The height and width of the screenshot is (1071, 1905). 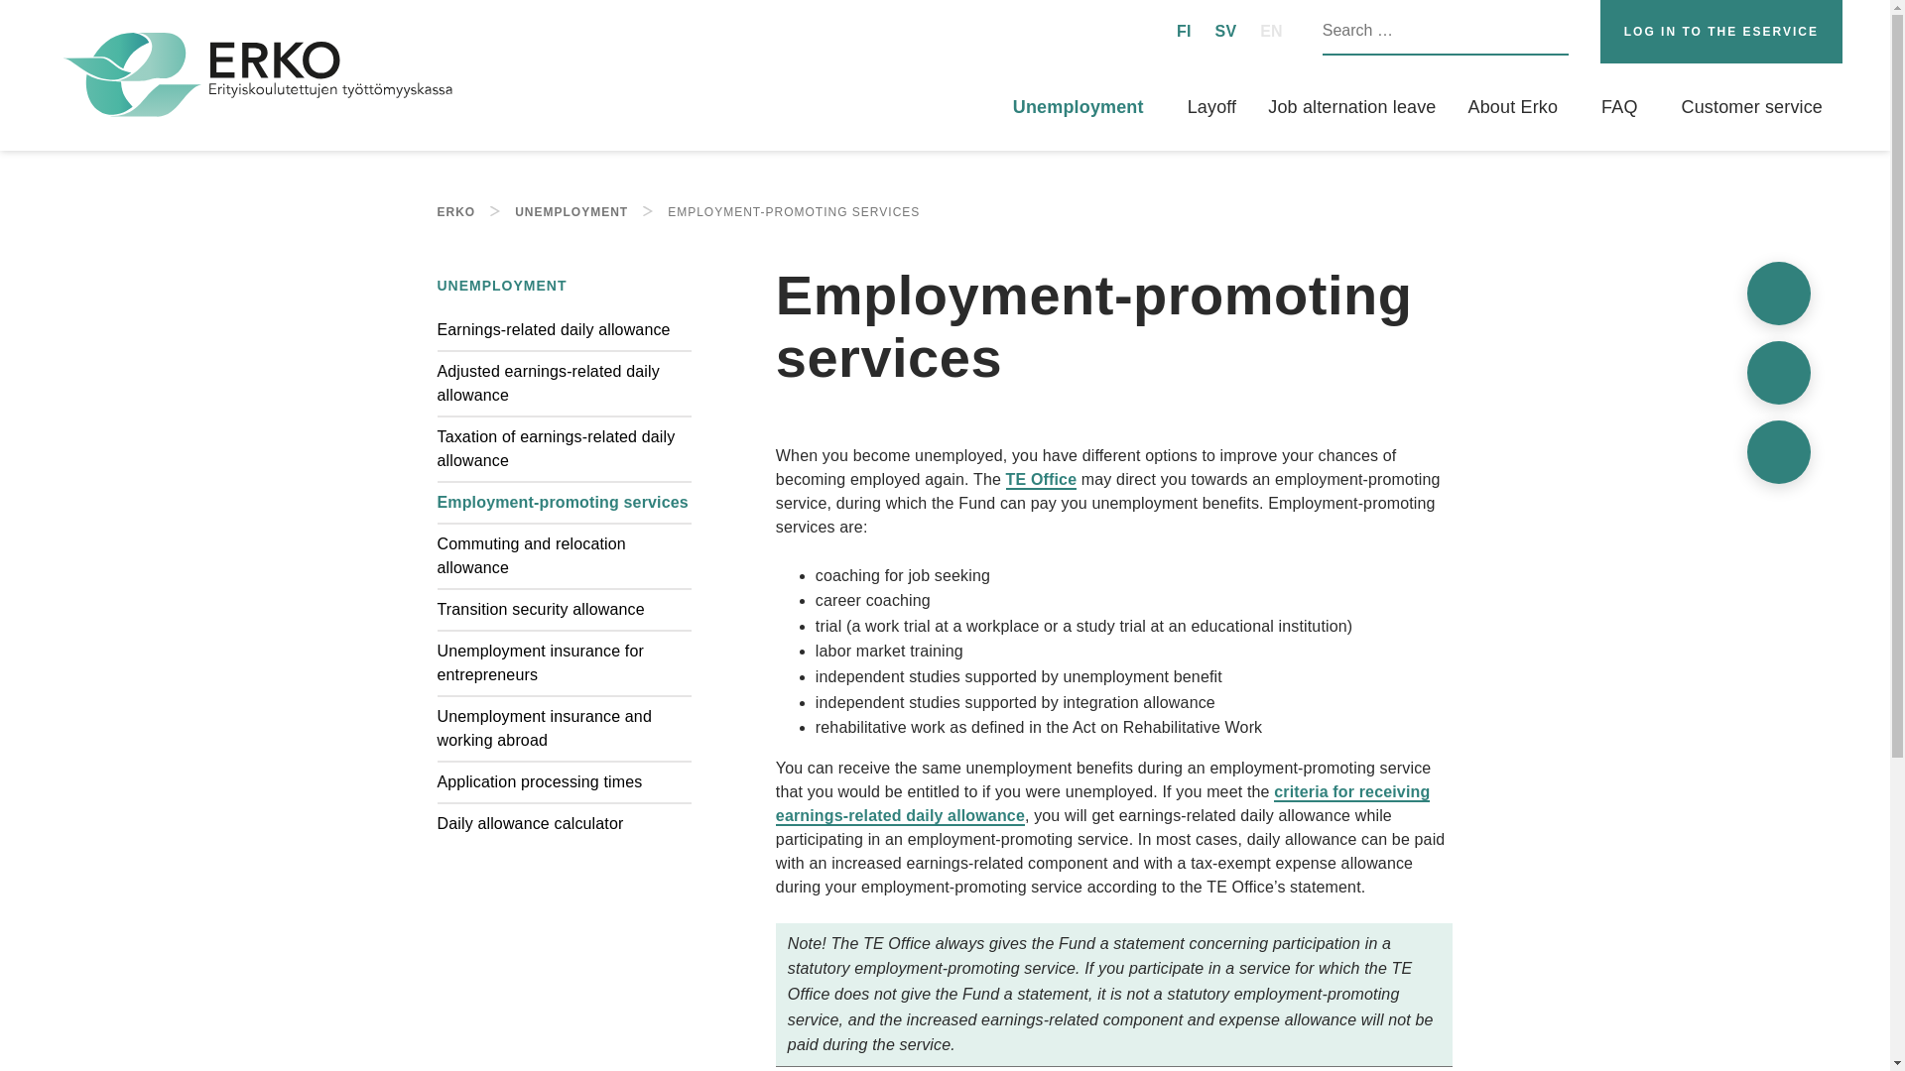 What do you see at coordinates (1720, 32) in the screenshot?
I see `LOG IN TO THE ESERVICE` at bounding box center [1720, 32].